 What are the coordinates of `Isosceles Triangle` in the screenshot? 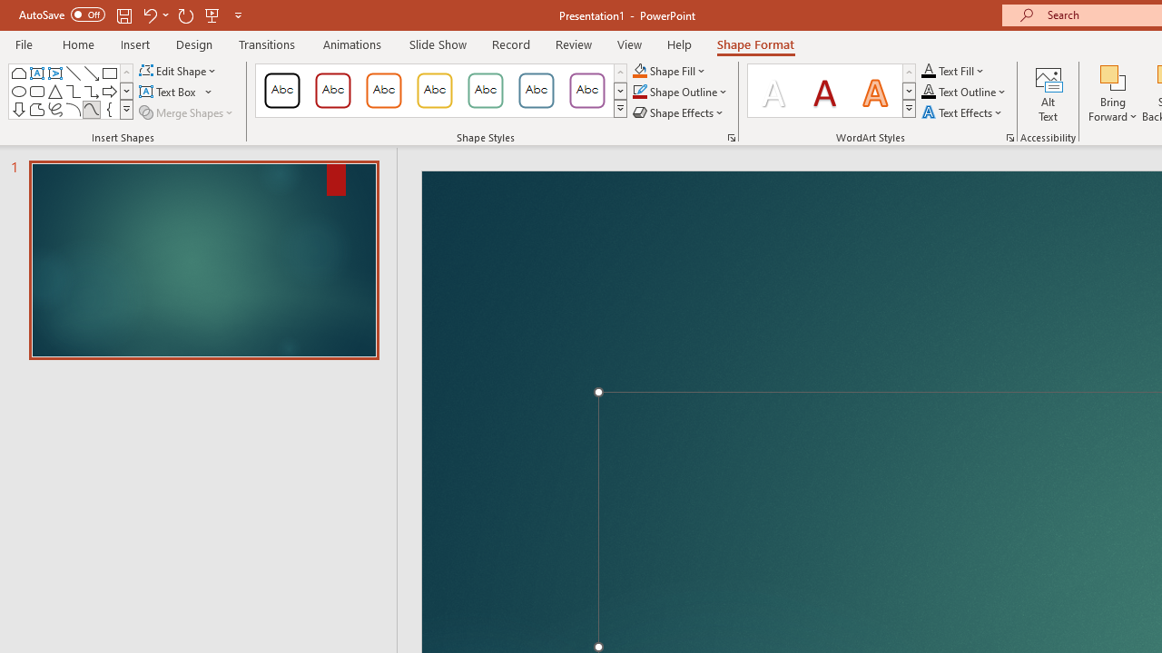 It's located at (54, 91).